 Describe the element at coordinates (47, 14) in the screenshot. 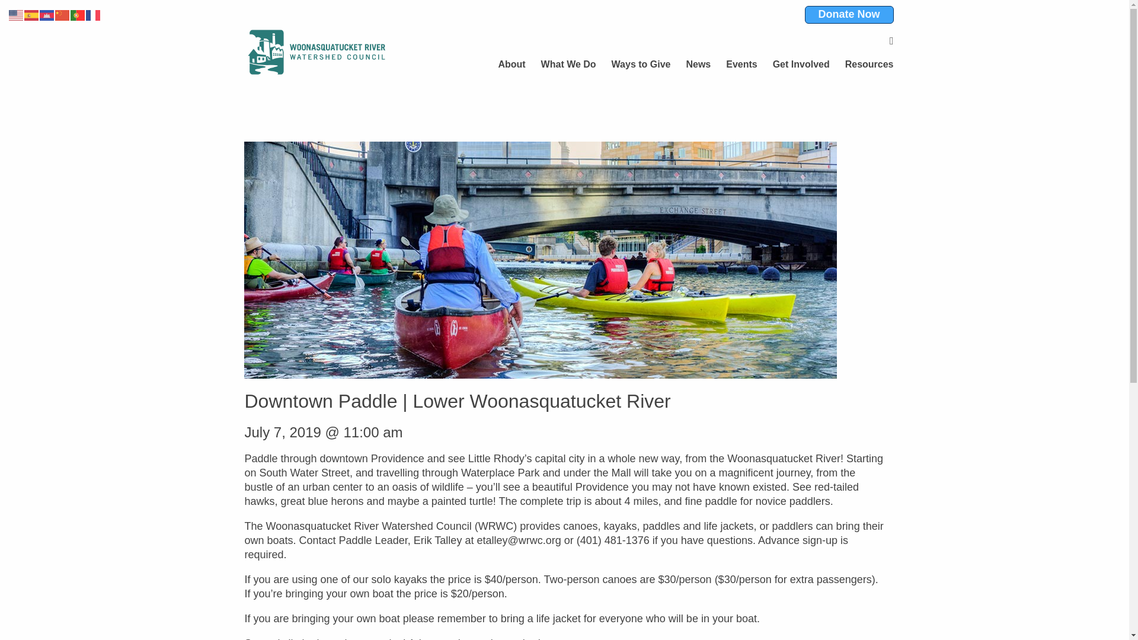

I see `Khmer` at that location.